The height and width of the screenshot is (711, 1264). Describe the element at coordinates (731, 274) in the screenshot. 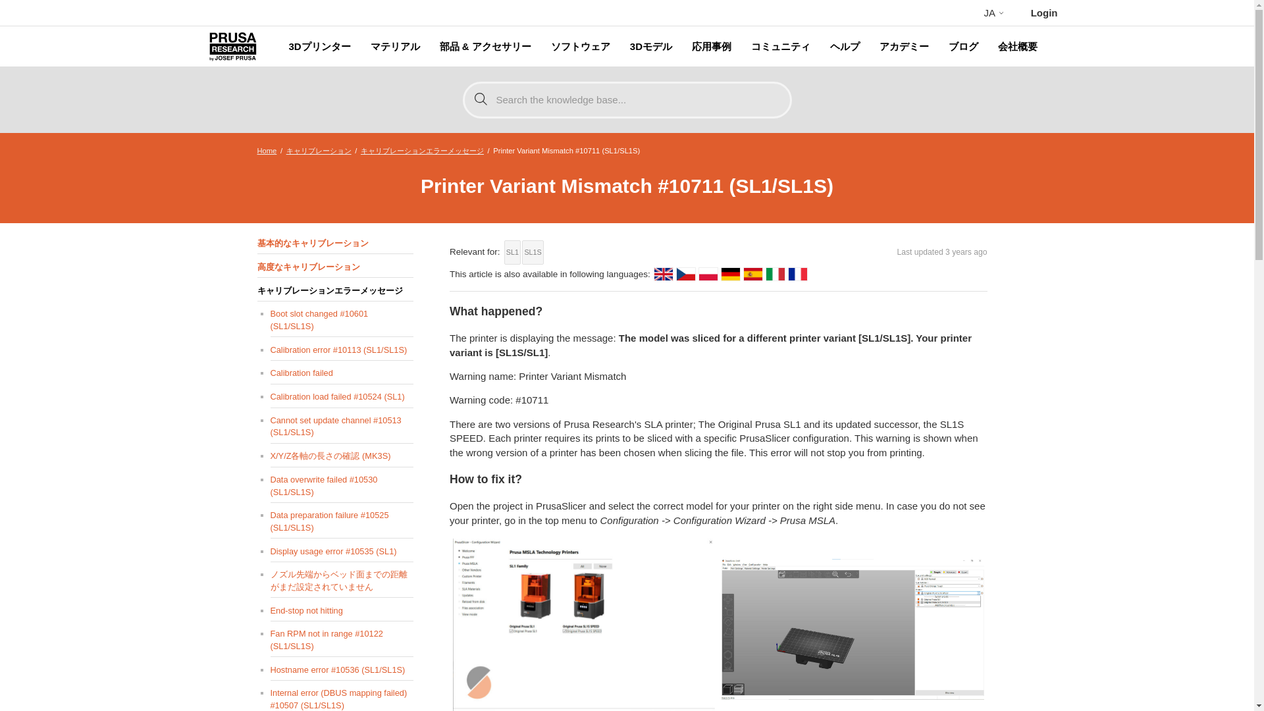

I see `DE` at that location.